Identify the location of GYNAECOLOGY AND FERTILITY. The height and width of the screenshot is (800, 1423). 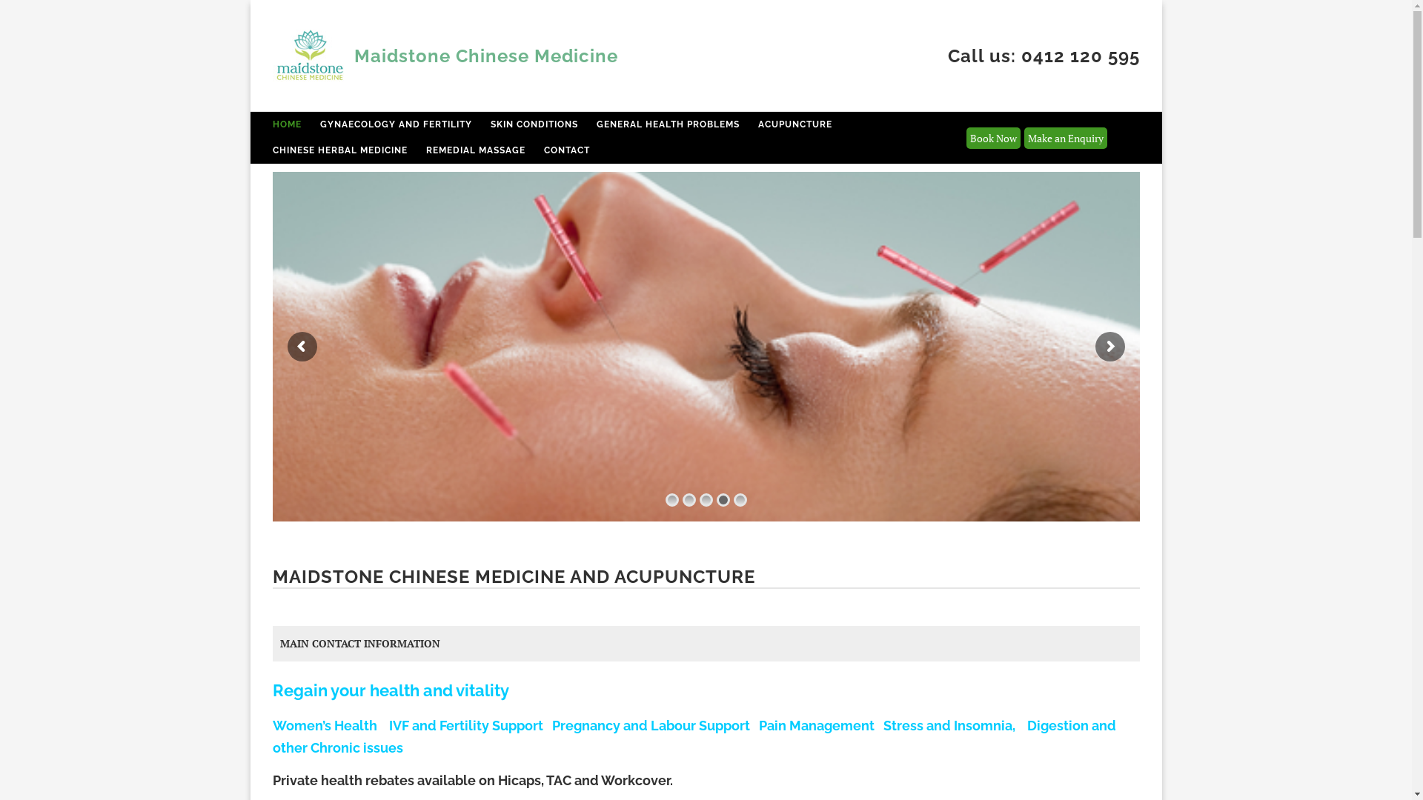
(396, 124).